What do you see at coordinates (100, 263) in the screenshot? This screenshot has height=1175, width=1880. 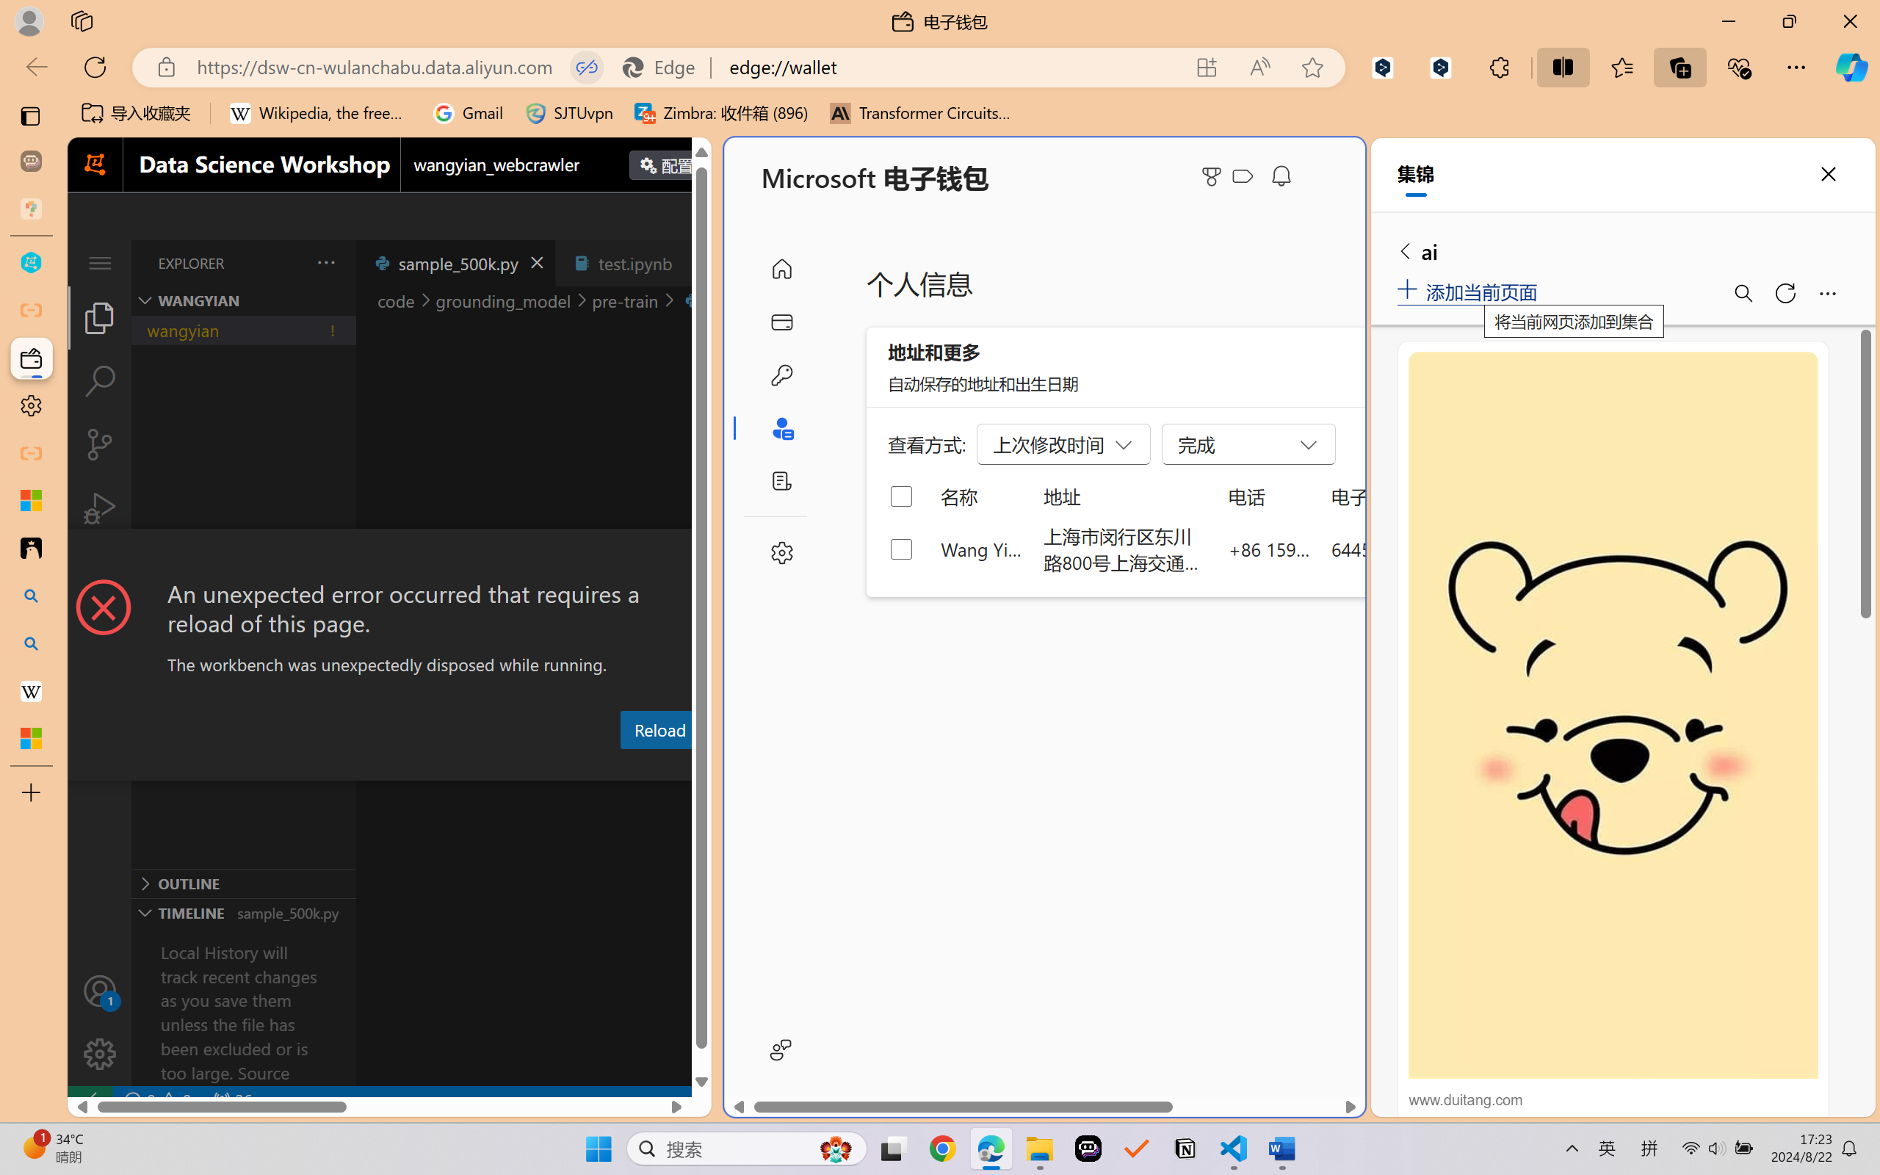 I see `Application Menu` at bounding box center [100, 263].